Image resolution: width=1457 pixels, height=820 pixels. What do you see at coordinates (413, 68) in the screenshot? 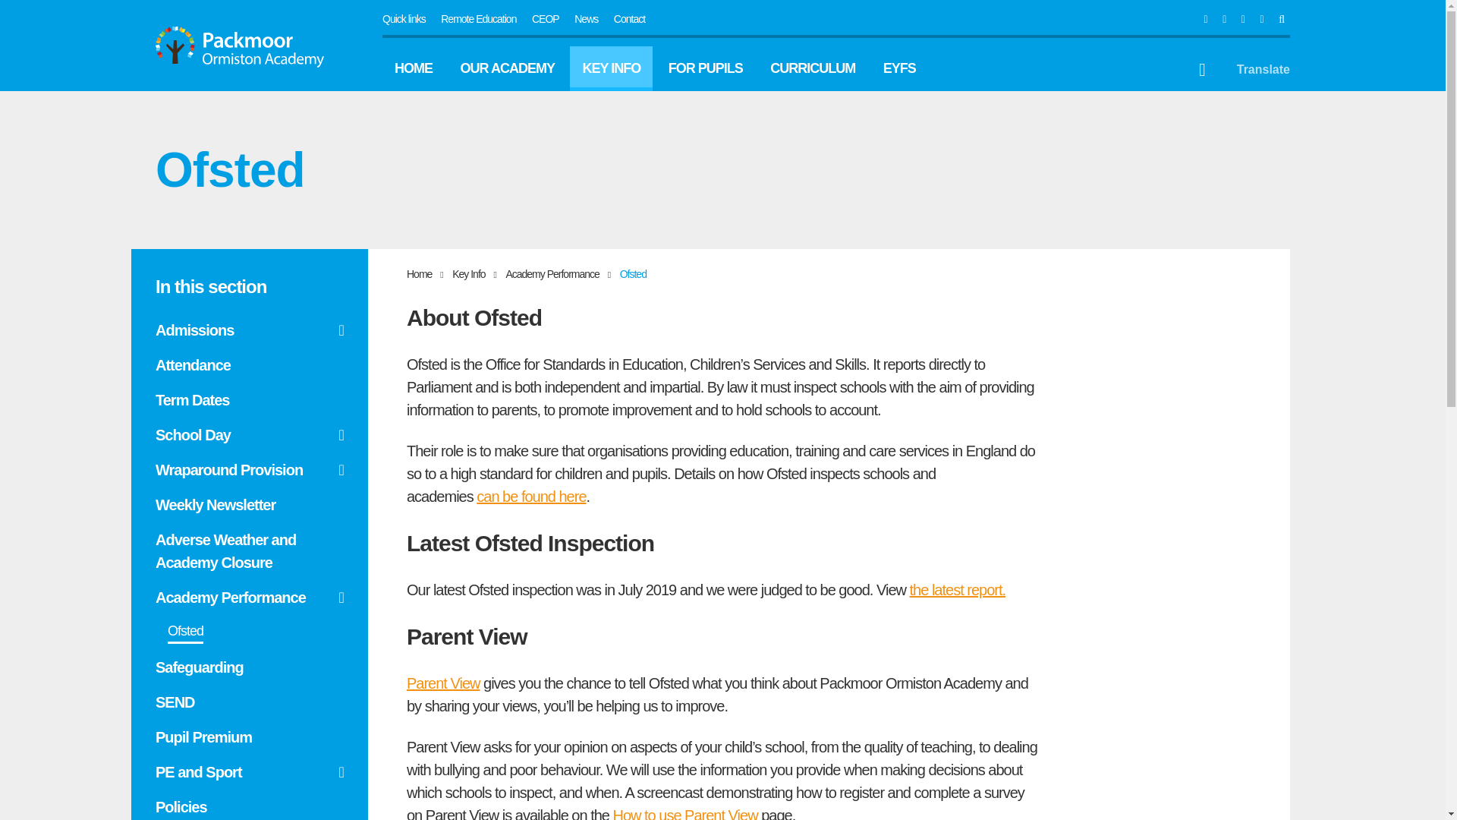
I see `HOME` at bounding box center [413, 68].